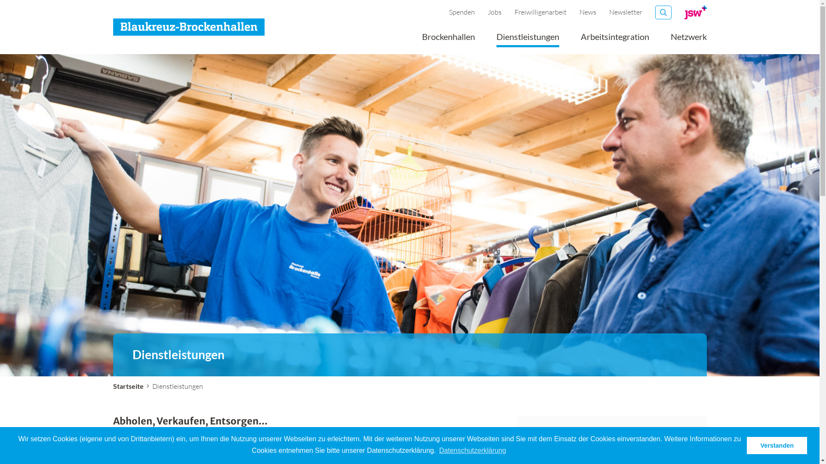 The width and height of the screenshot is (826, 464). I want to click on Jobs, so click(495, 12).